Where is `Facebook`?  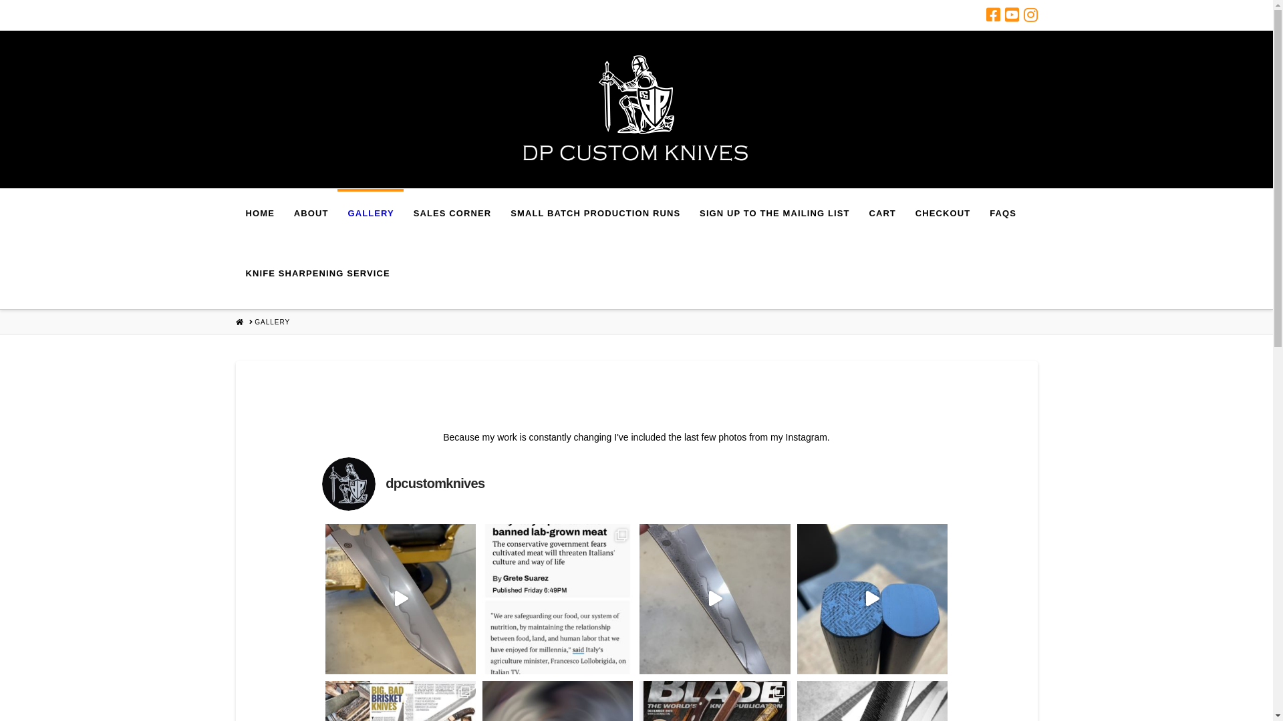 Facebook is located at coordinates (993, 15).